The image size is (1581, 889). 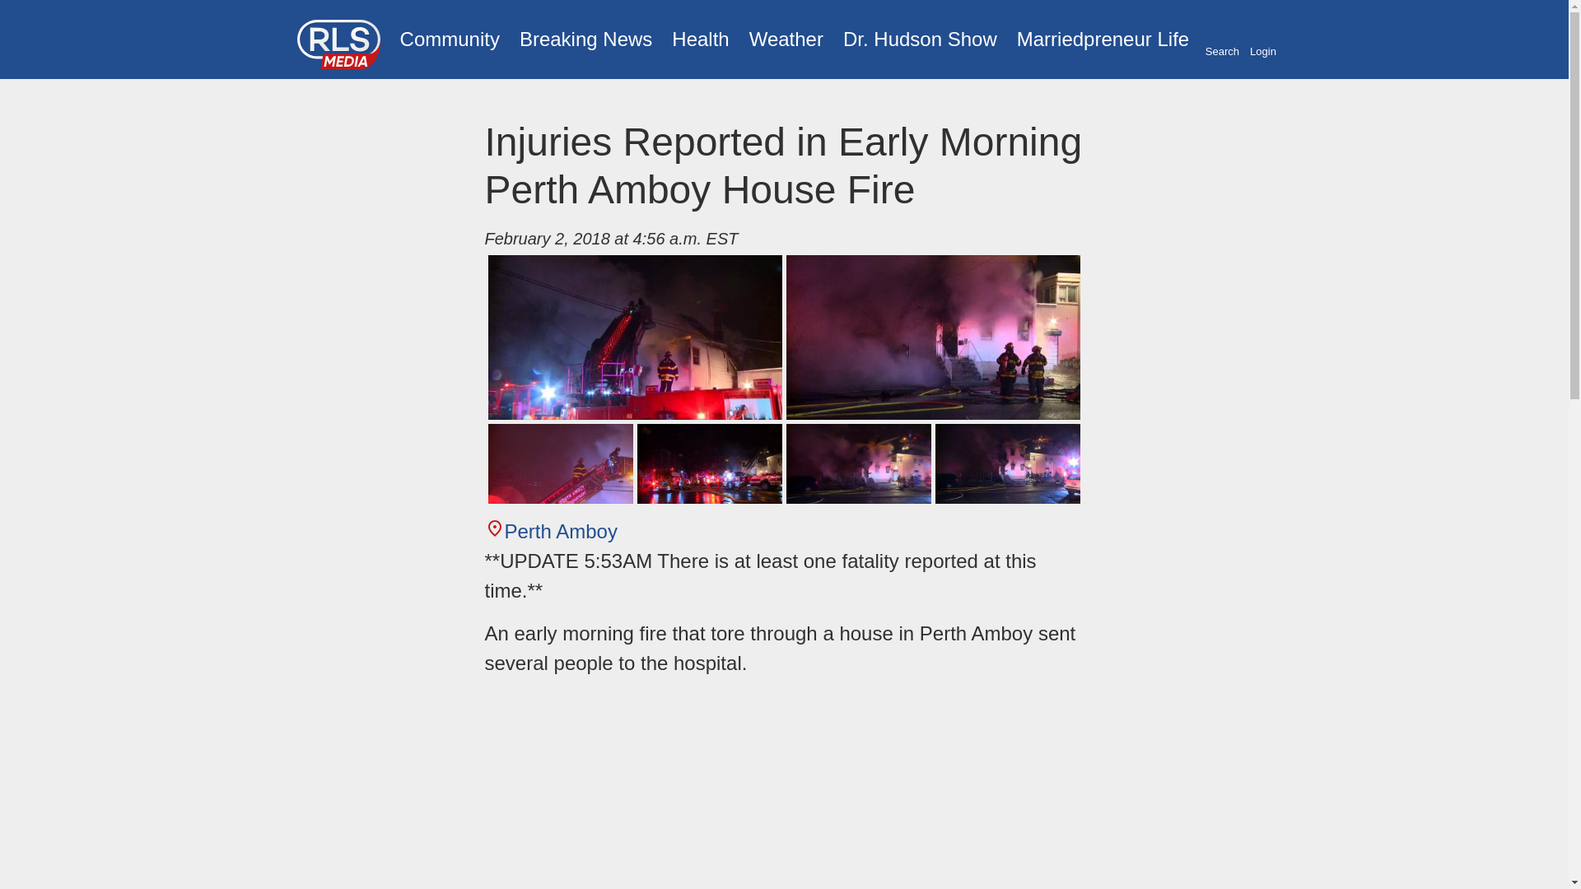 I want to click on Search, so click(x=1222, y=40).